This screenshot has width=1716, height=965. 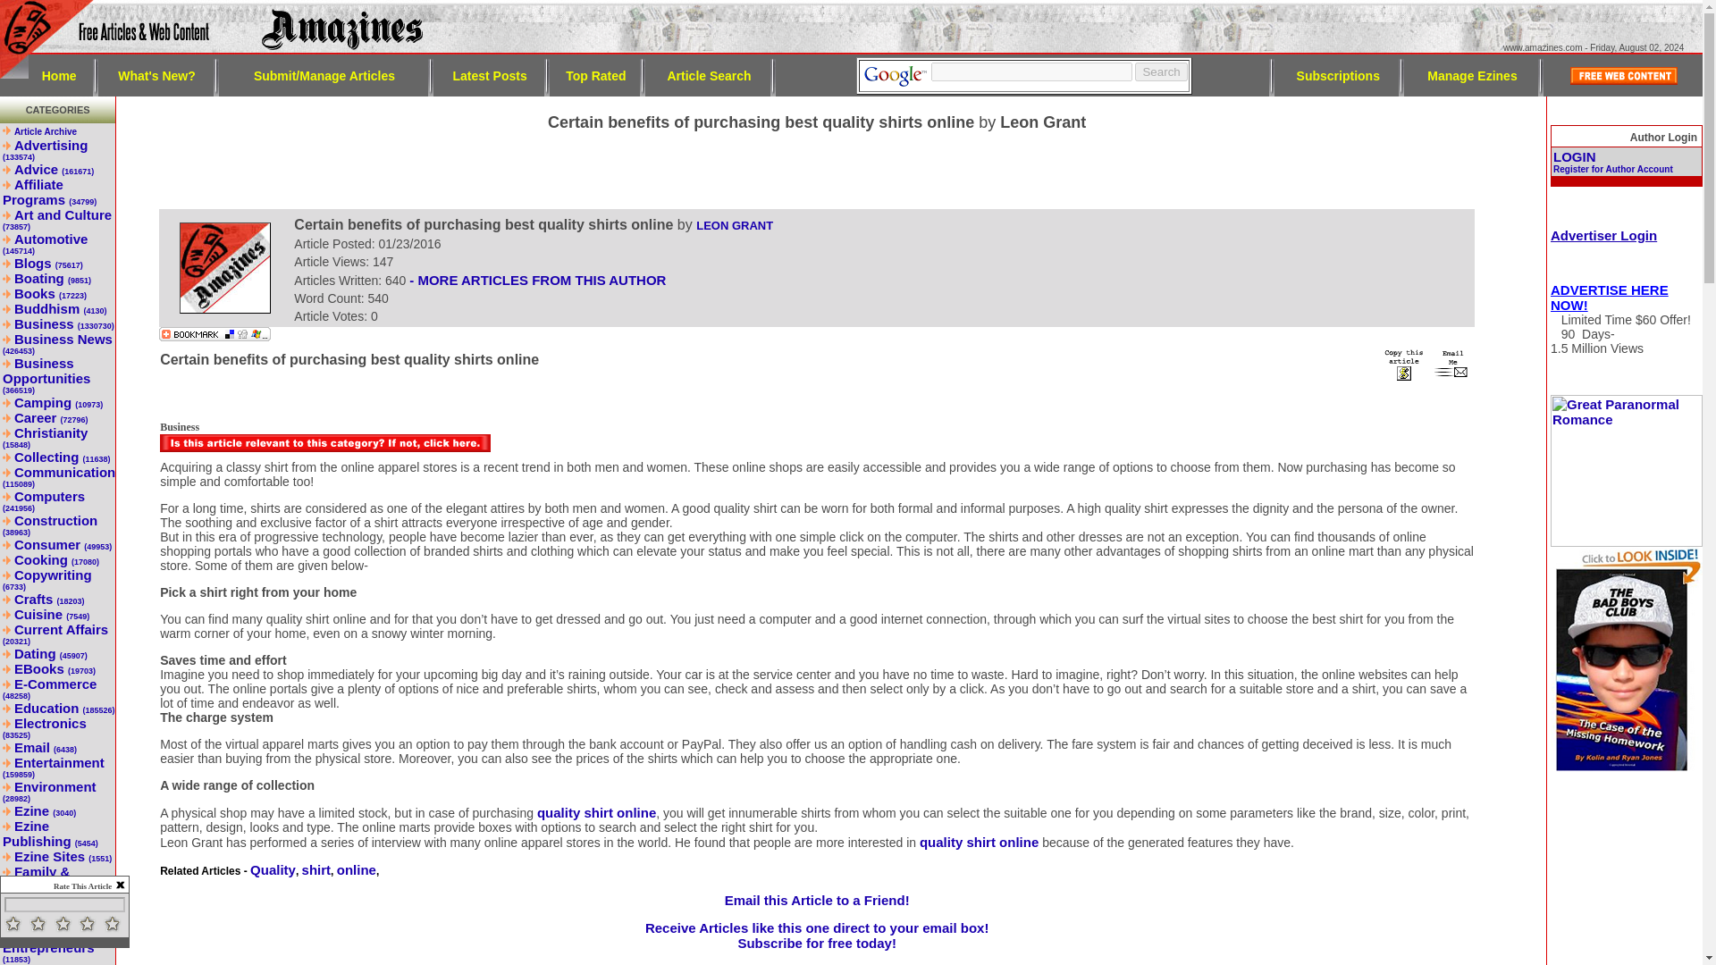 What do you see at coordinates (1338, 74) in the screenshot?
I see `Subscriptions` at bounding box center [1338, 74].